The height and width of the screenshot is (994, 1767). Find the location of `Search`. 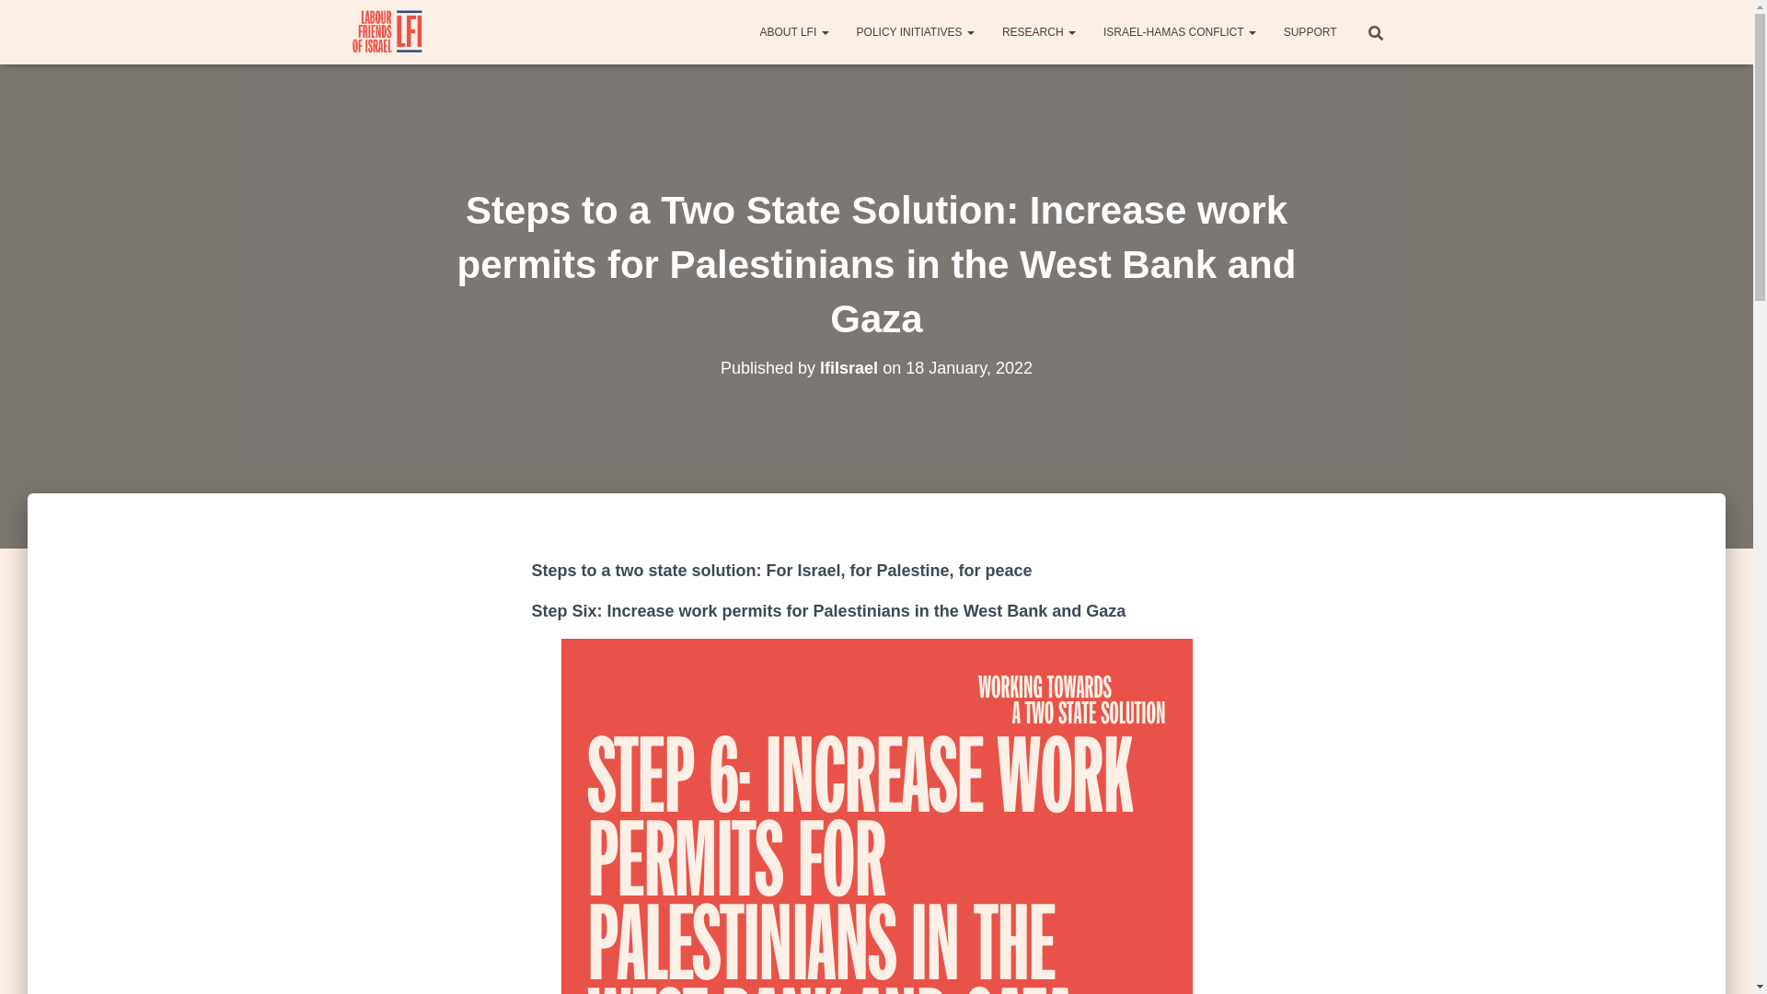

Search is located at coordinates (20, 20).